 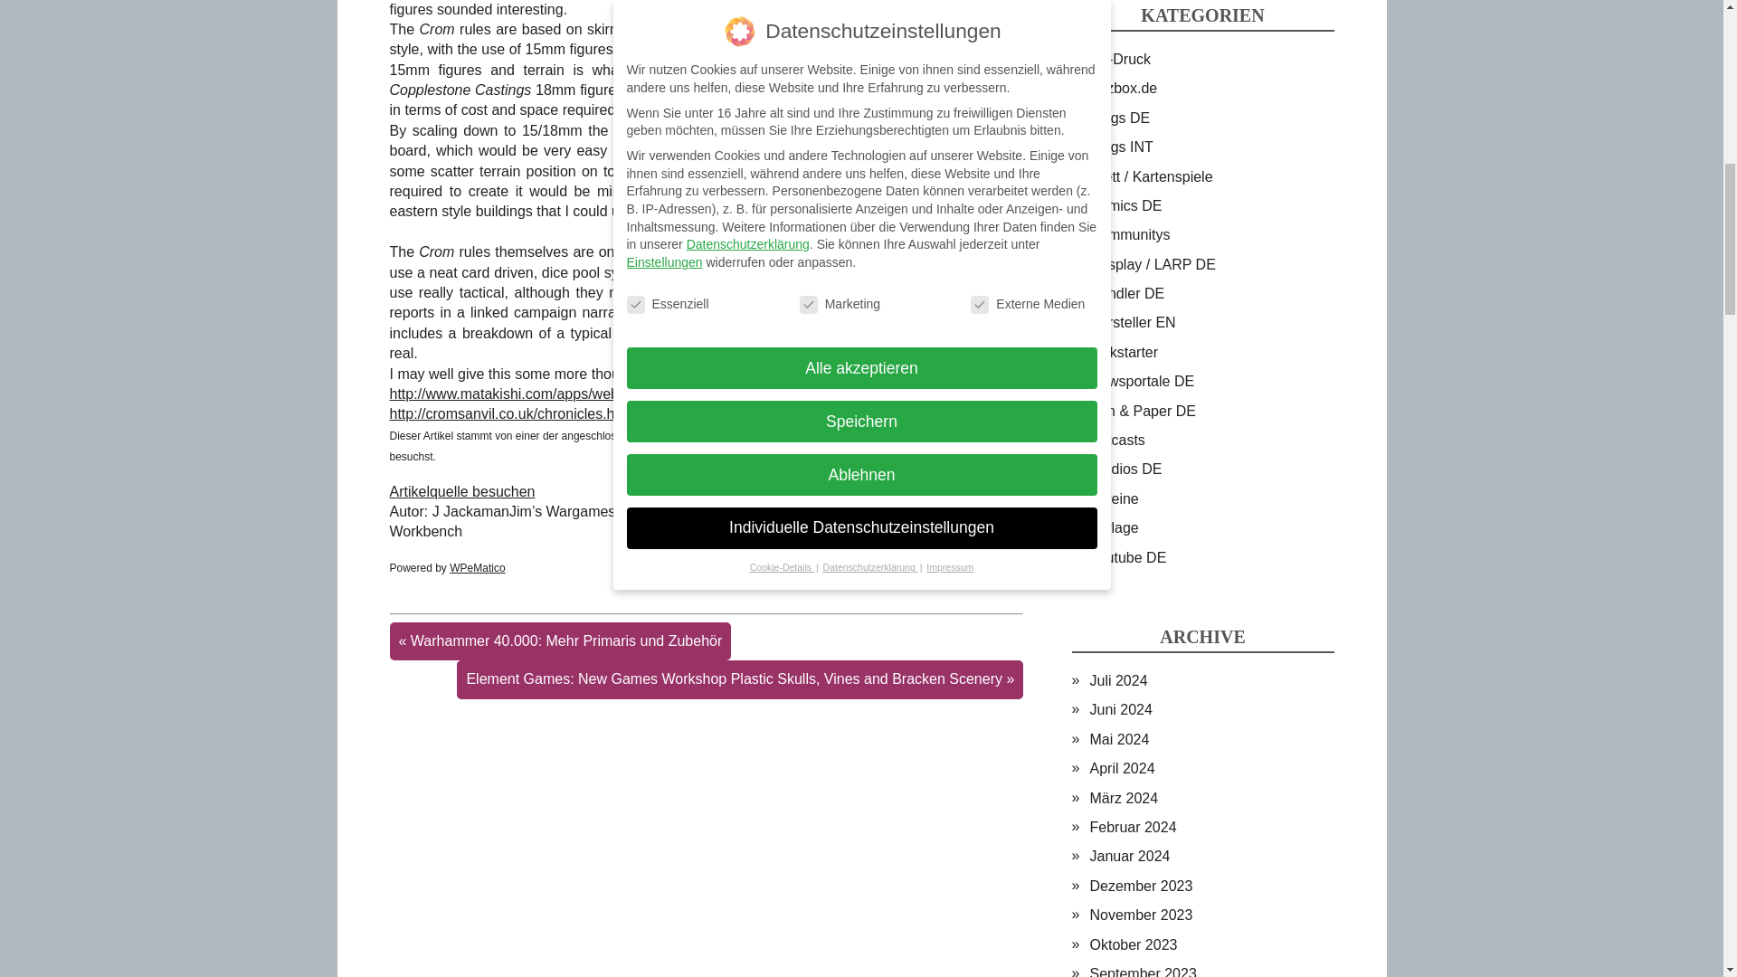 What do you see at coordinates (1122, 87) in the screenshot?
I see `Bitzbox.de` at bounding box center [1122, 87].